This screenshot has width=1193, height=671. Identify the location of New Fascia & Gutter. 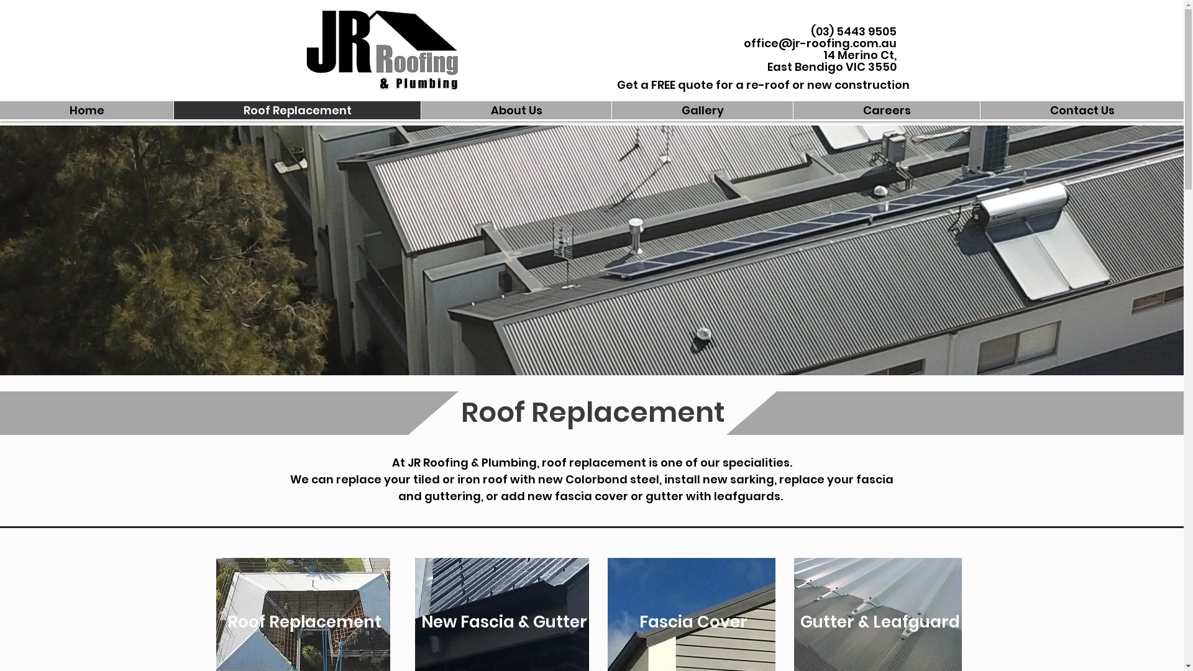
(505, 623).